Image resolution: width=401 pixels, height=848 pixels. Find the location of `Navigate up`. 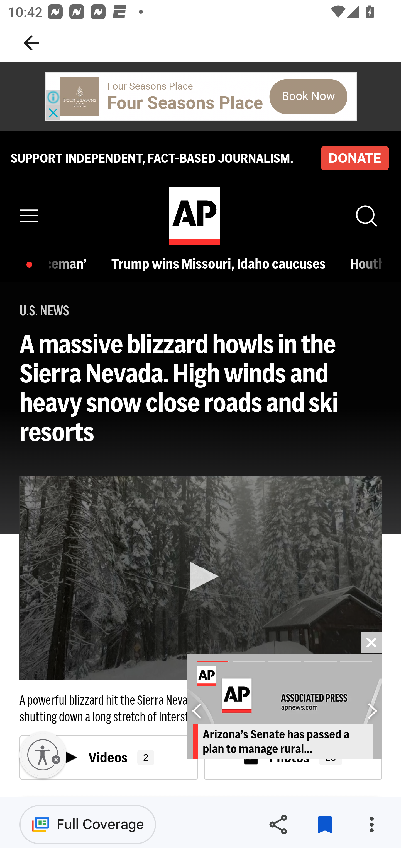

Navigate up is located at coordinates (31, 43).